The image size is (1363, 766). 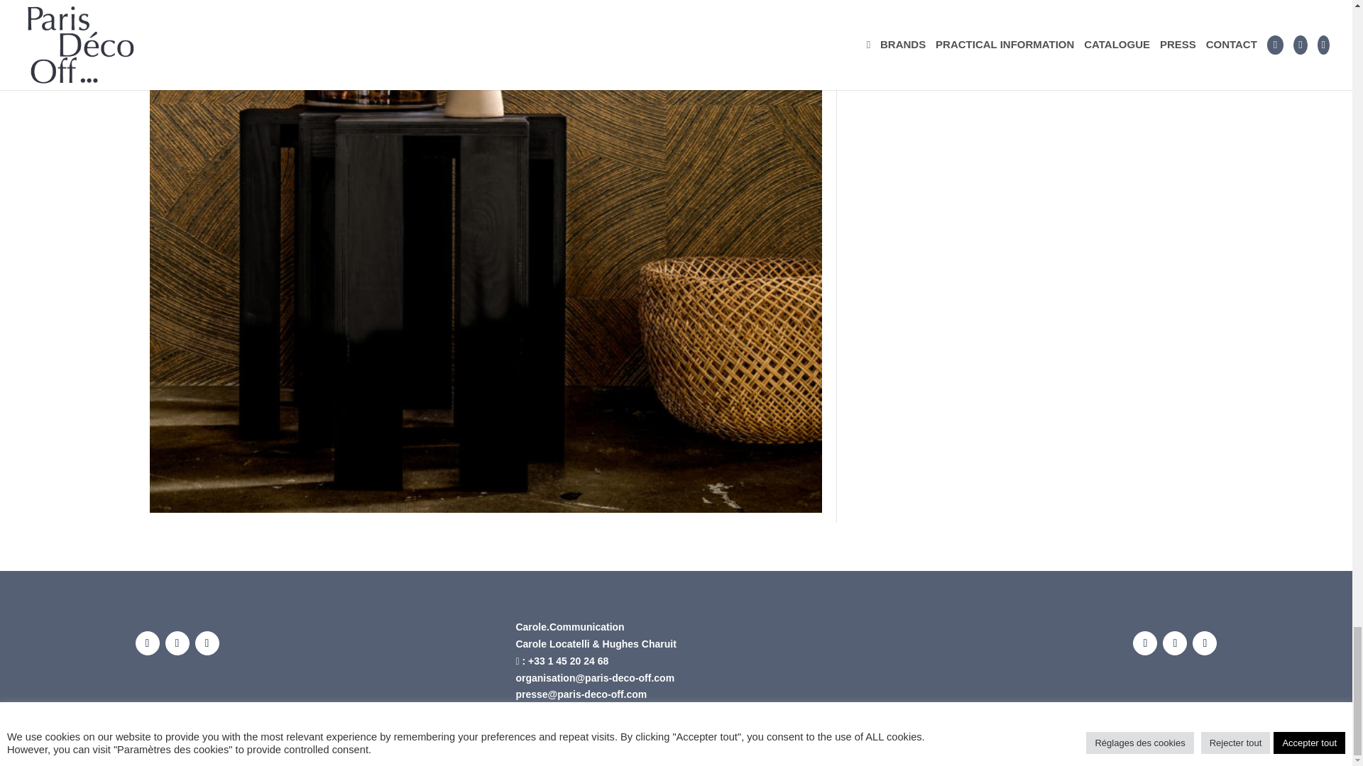 I want to click on Follow on Facebook, so click(x=1144, y=643).